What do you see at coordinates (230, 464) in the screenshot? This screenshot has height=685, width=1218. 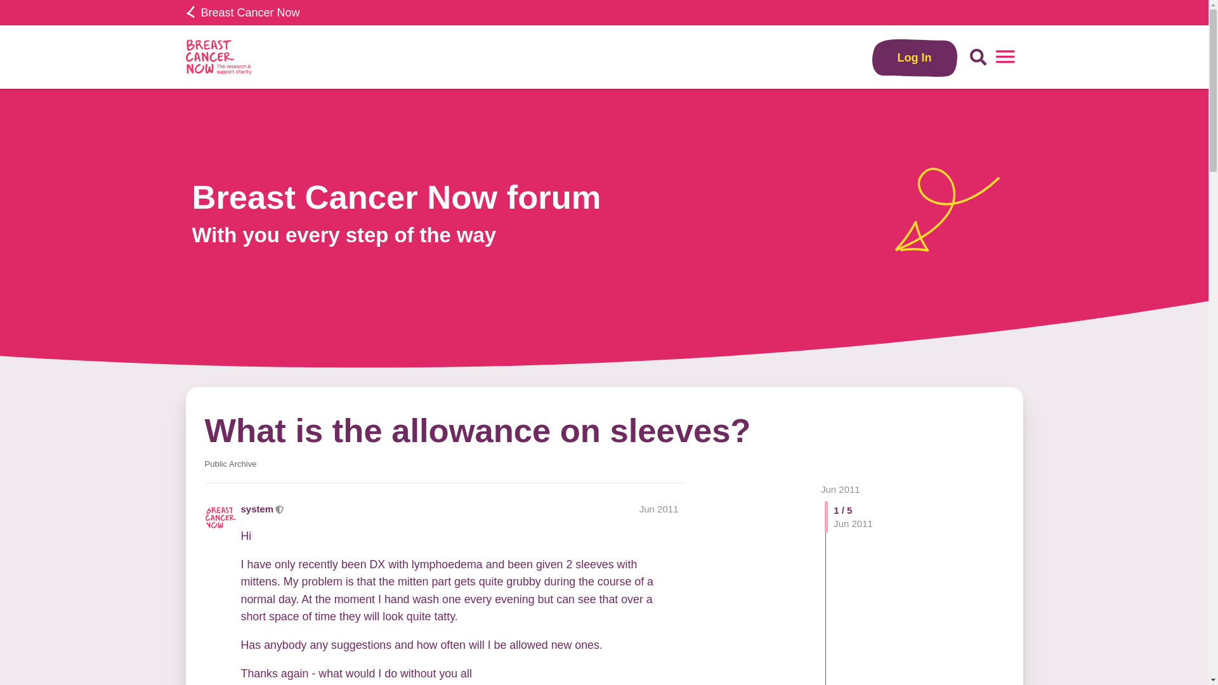 I see `Archived posts which are available to view.` at bounding box center [230, 464].